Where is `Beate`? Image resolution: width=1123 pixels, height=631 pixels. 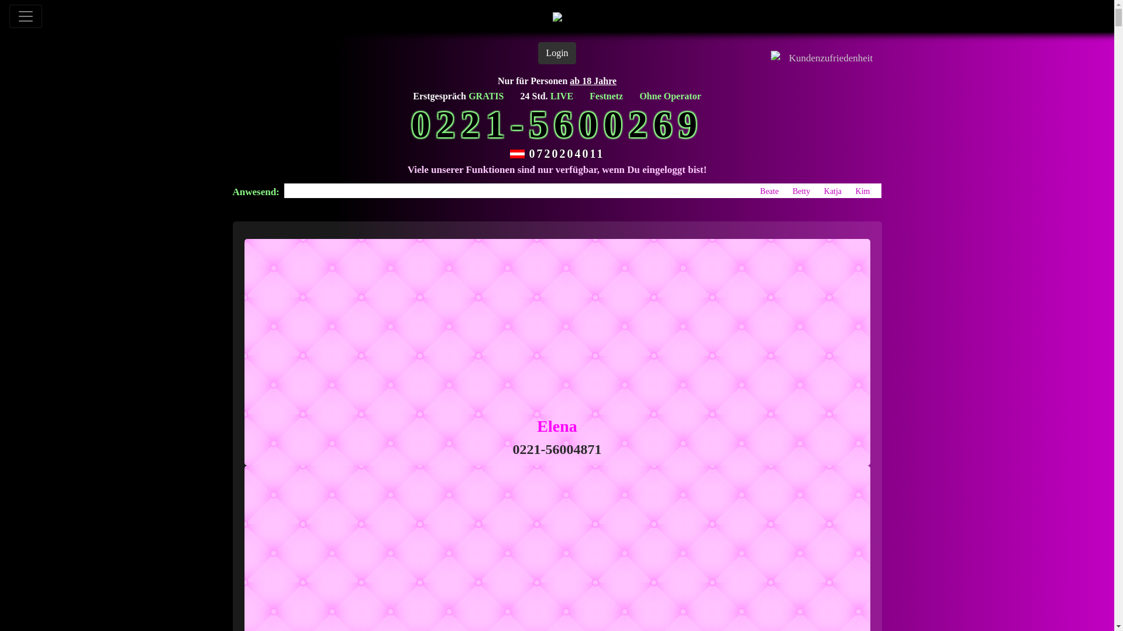 Beate is located at coordinates (770, 192).